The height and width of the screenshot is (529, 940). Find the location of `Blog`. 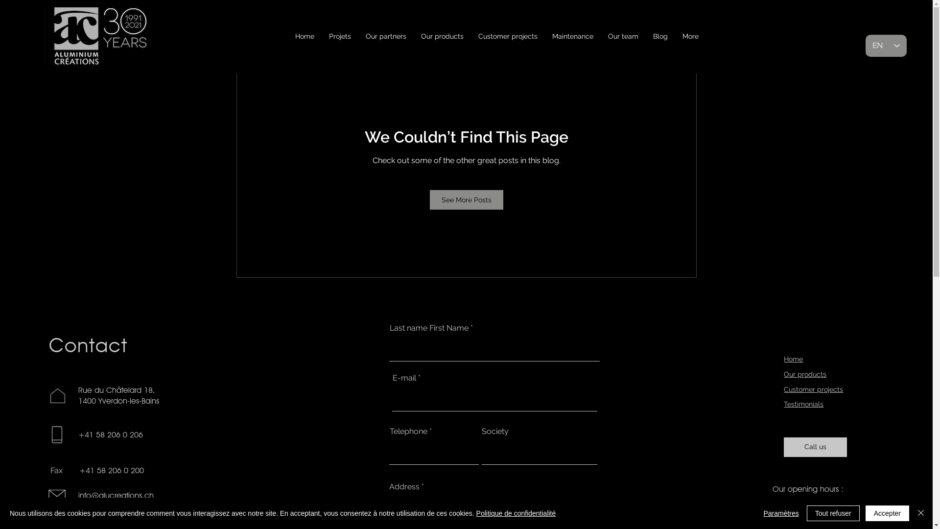

Blog is located at coordinates (660, 36).